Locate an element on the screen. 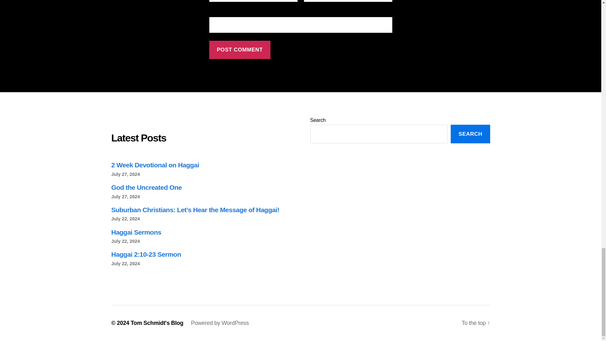 This screenshot has height=341, width=606. God the Uncreated One is located at coordinates (146, 187).